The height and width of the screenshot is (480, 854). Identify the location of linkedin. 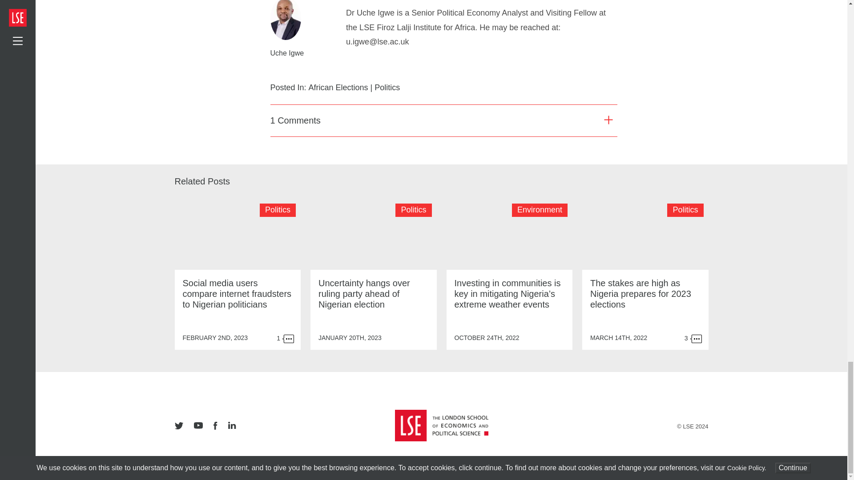
(231, 426).